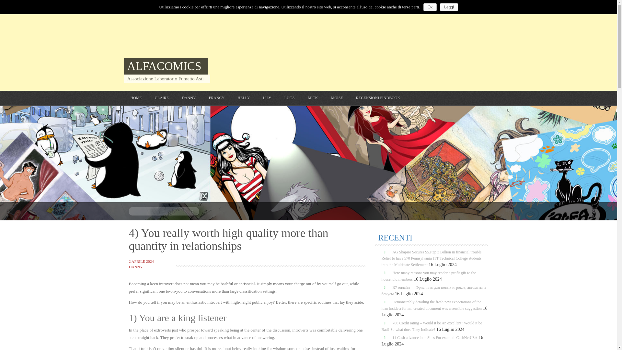 This screenshot has height=350, width=622. What do you see at coordinates (290, 98) in the screenshot?
I see `LUCA` at bounding box center [290, 98].